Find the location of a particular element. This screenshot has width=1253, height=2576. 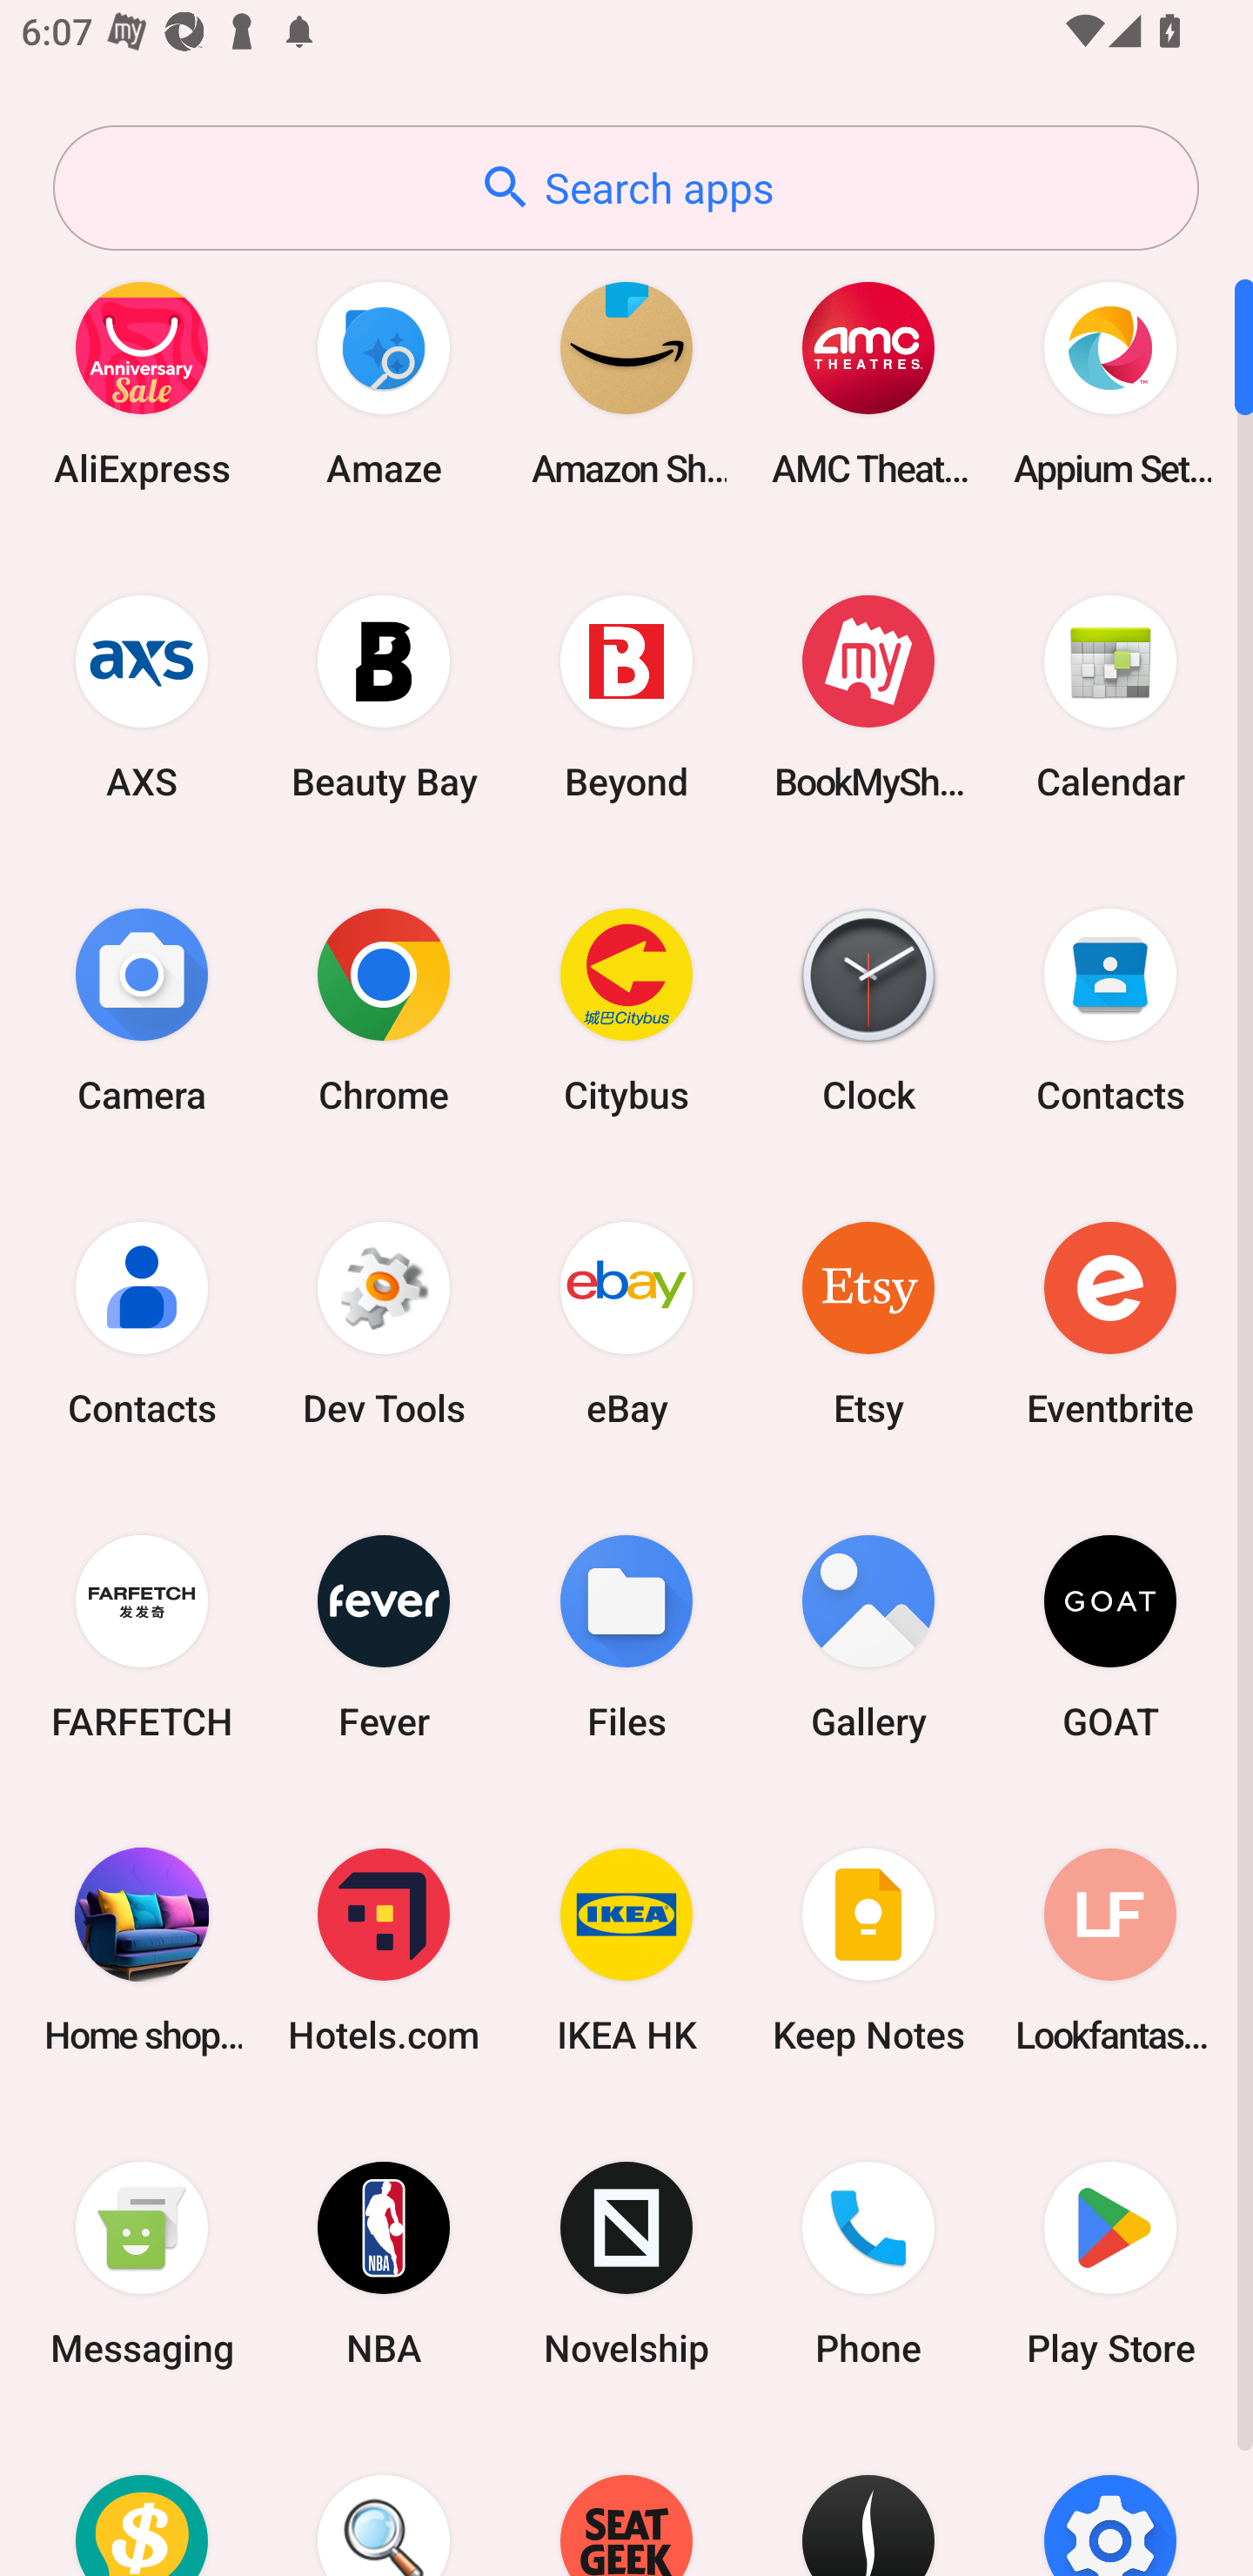

Citybus is located at coordinates (626, 1010).